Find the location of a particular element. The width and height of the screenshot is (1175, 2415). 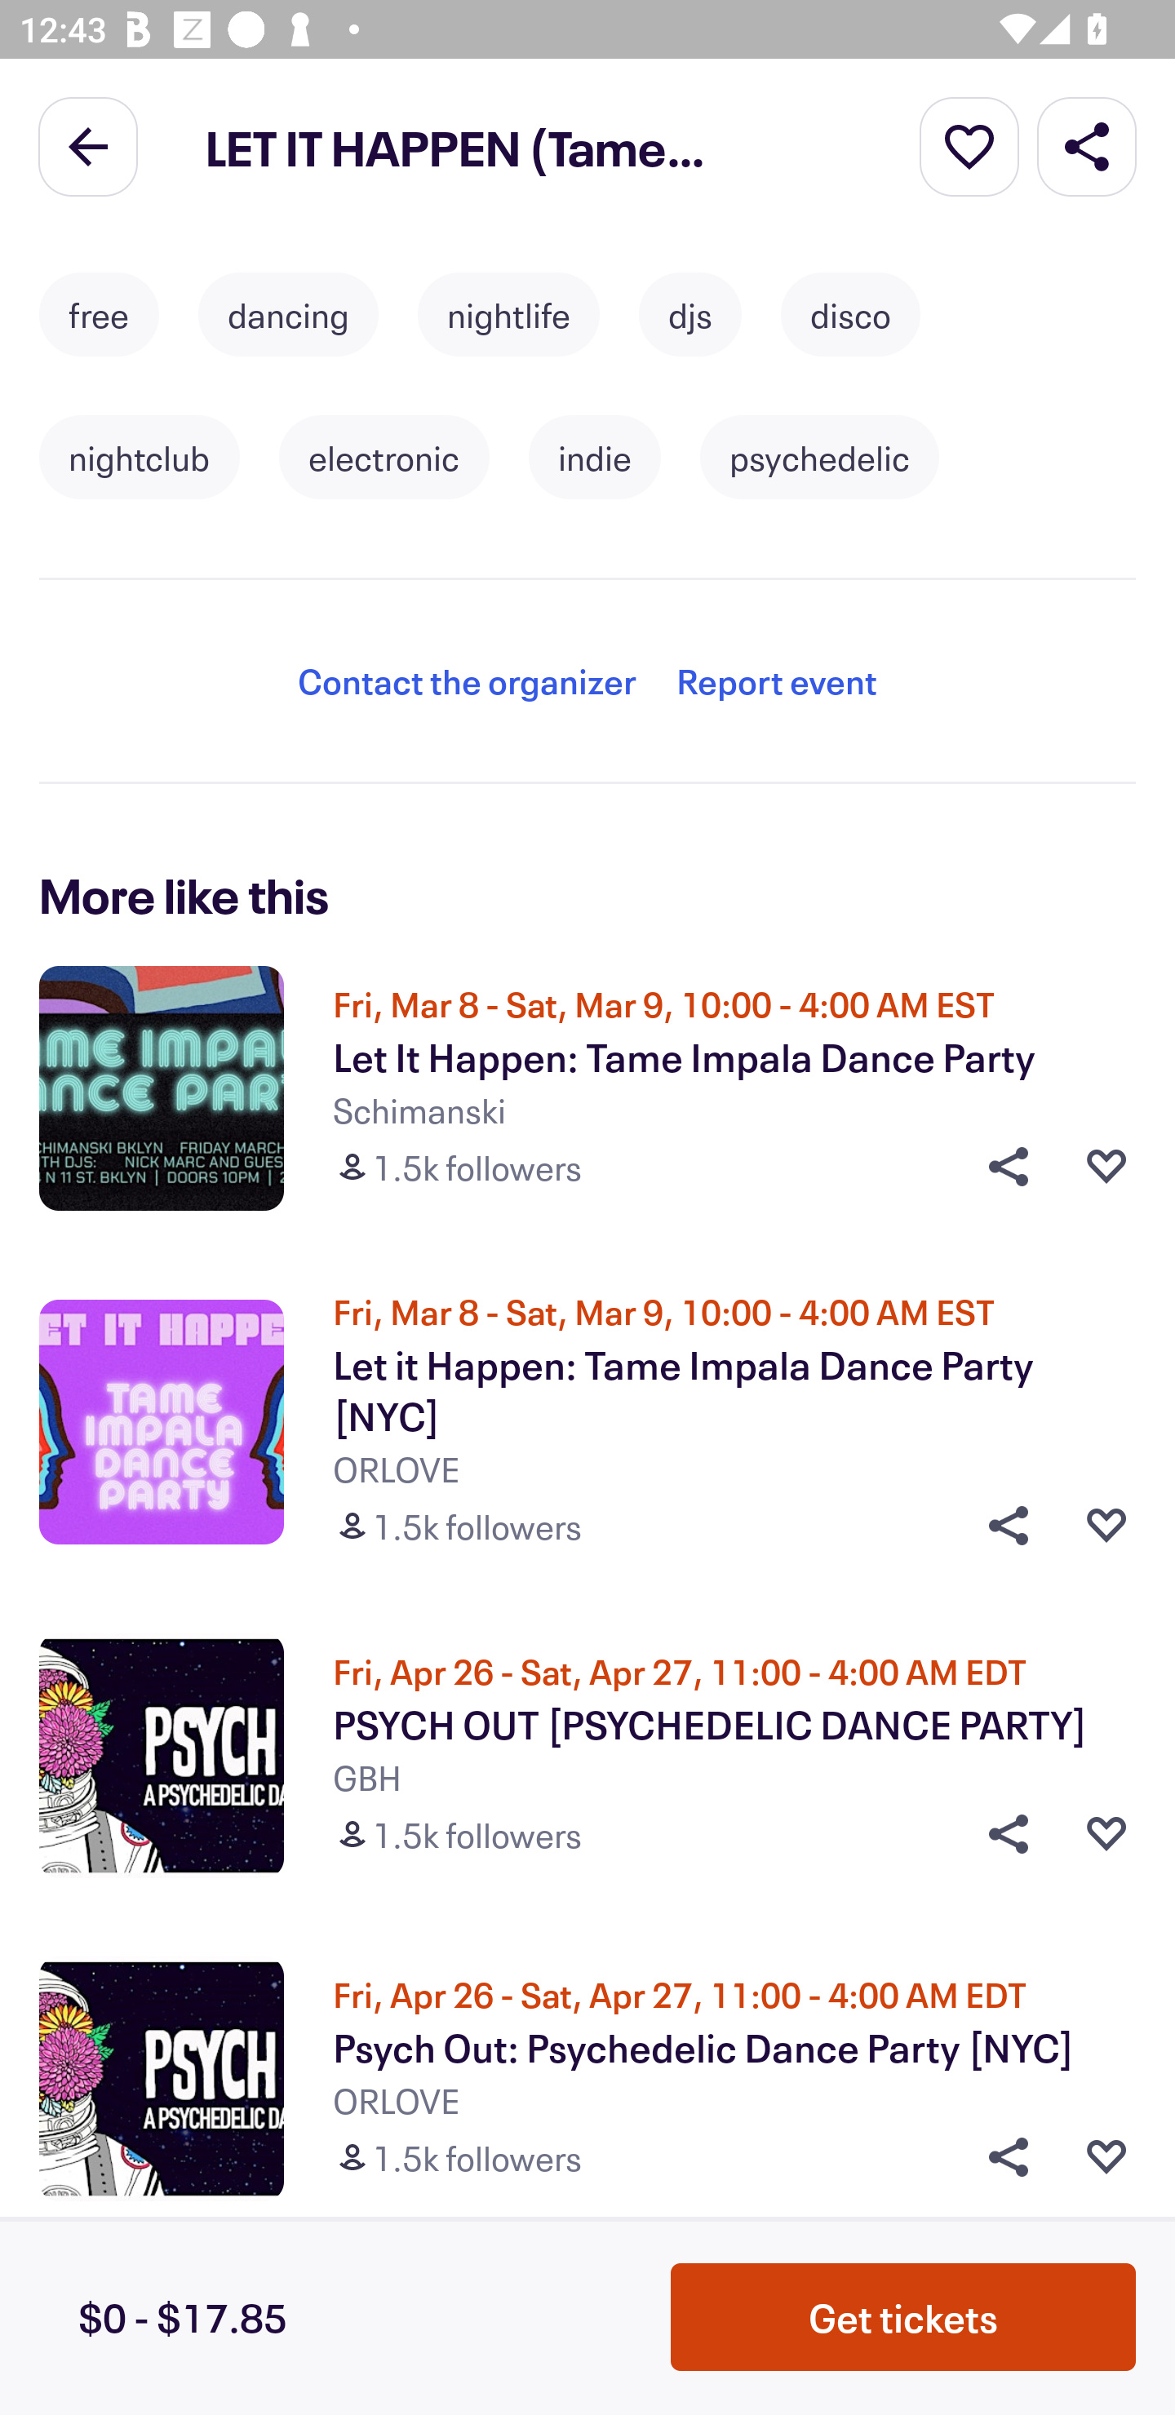

Share is located at coordinates (1087, 145).